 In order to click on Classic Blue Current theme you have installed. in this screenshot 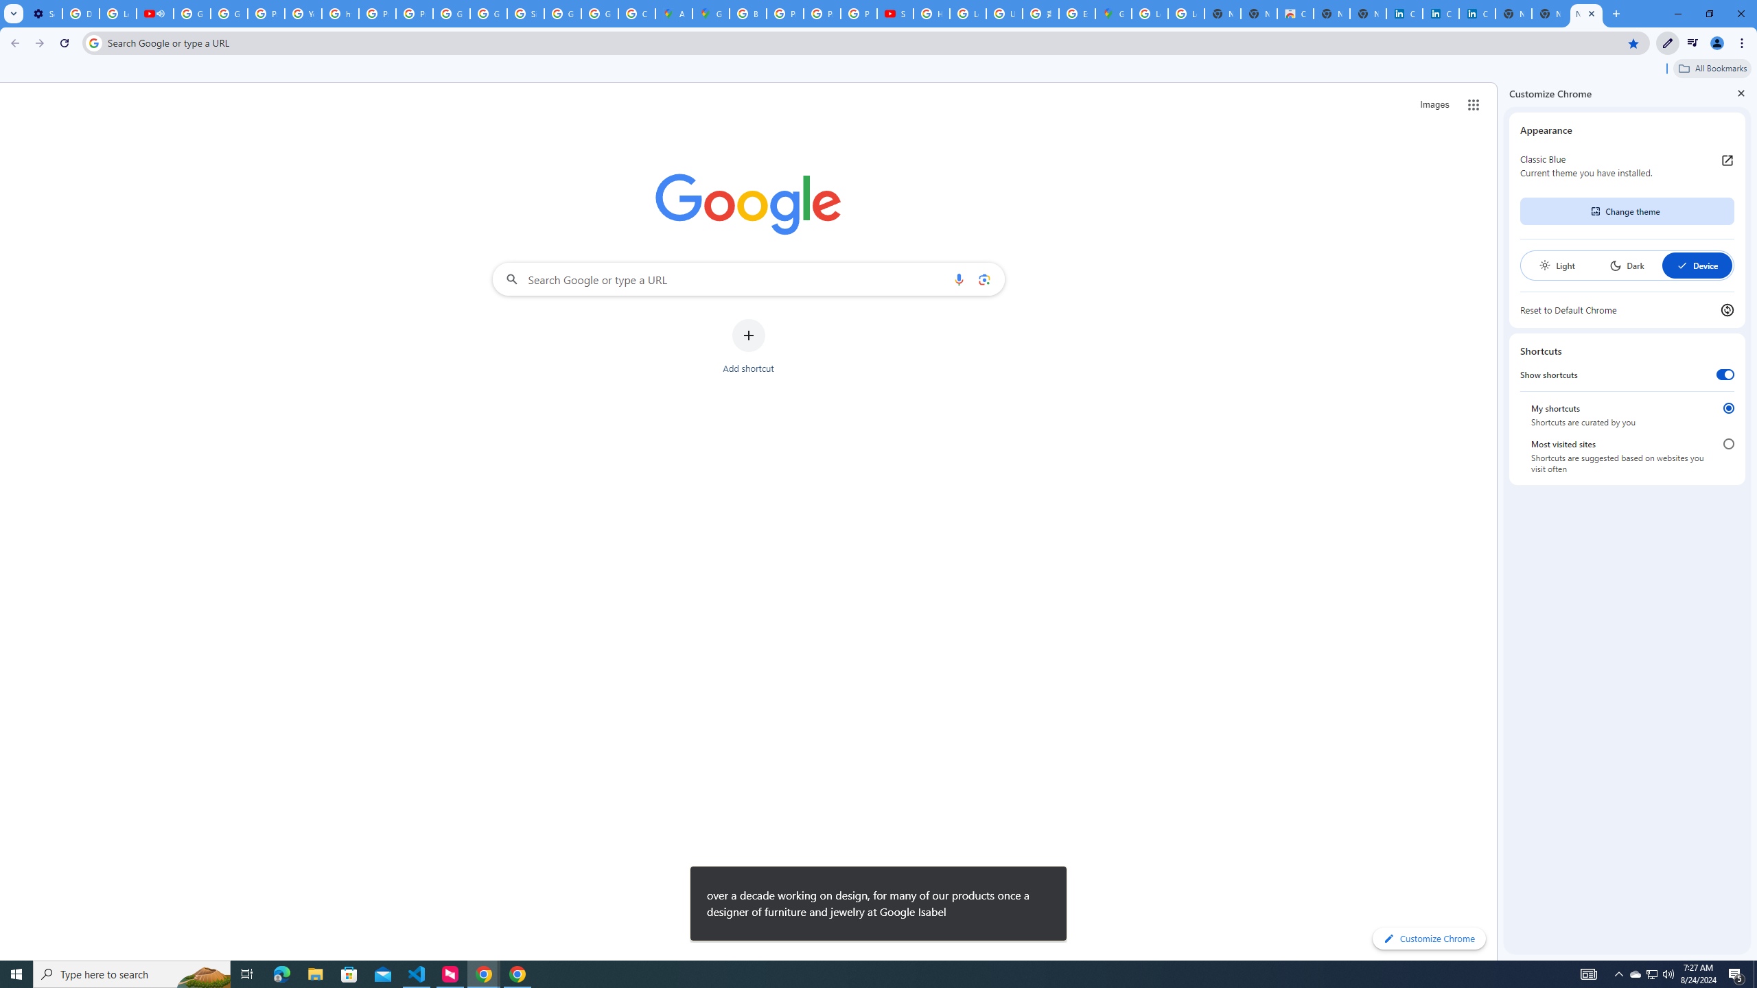, I will do `click(1627, 166)`.